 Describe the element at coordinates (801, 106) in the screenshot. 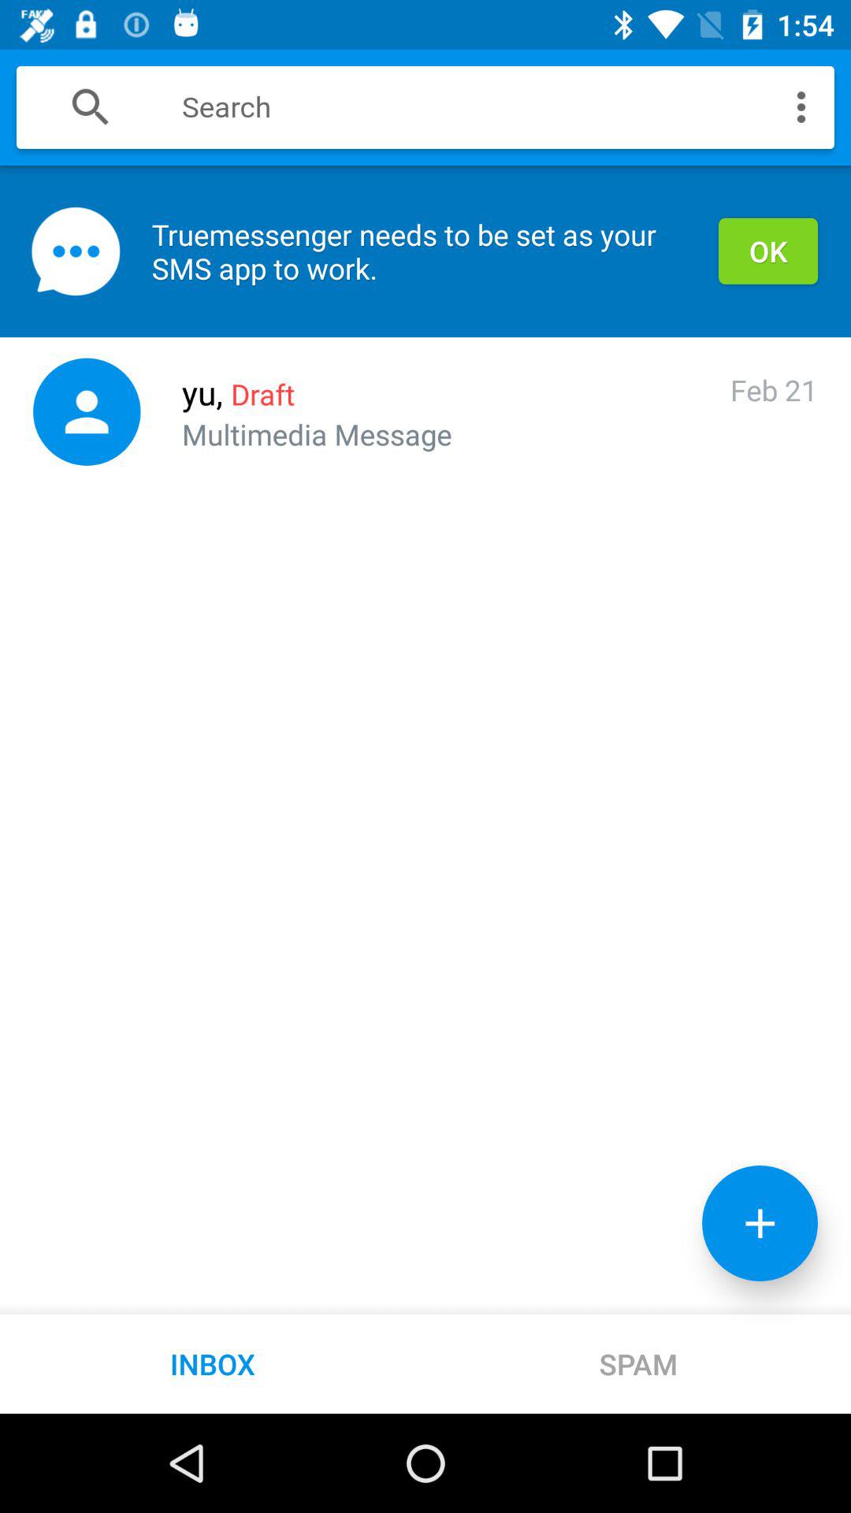

I see `click on more options or menu logo` at that location.